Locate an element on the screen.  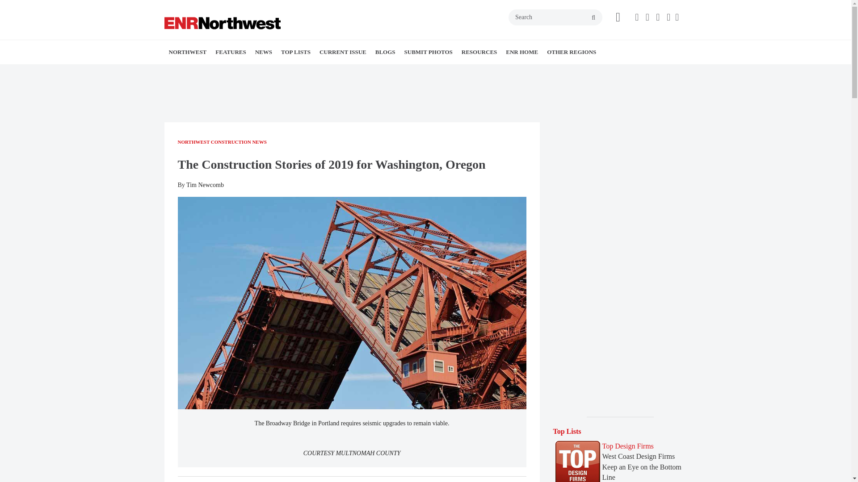
RESOURCES is located at coordinates (479, 52).